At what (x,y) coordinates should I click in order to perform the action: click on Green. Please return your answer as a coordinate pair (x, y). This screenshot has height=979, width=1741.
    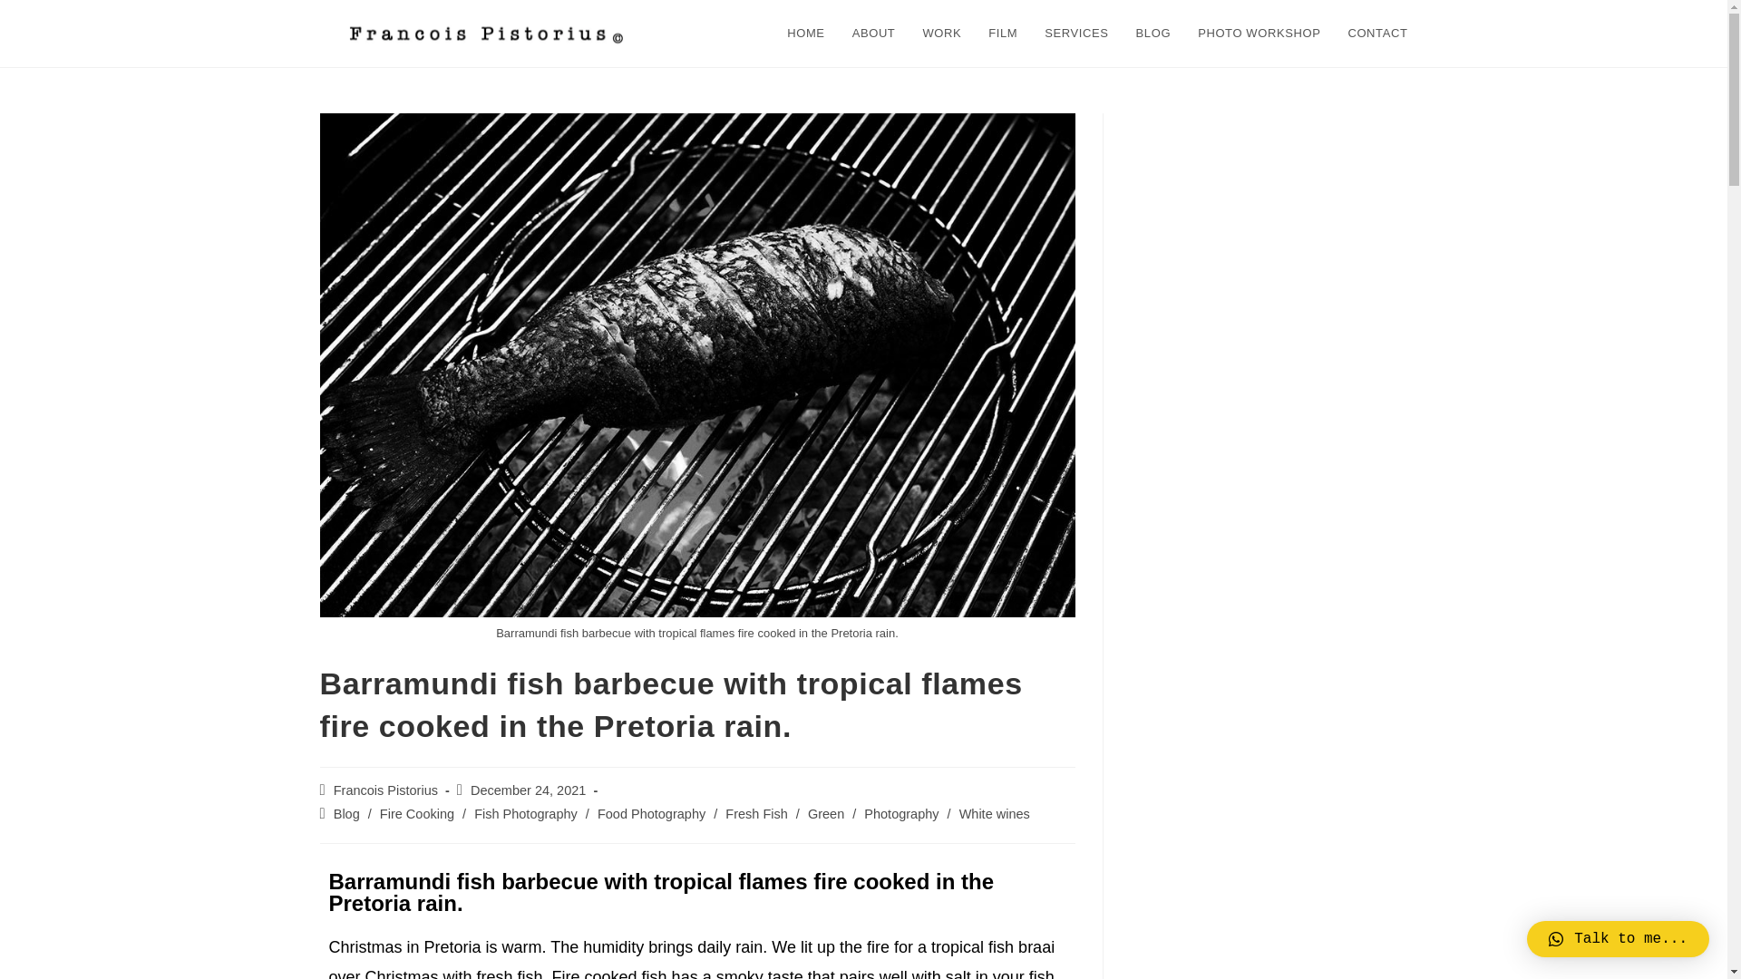
    Looking at the image, I should click on (825, 814).